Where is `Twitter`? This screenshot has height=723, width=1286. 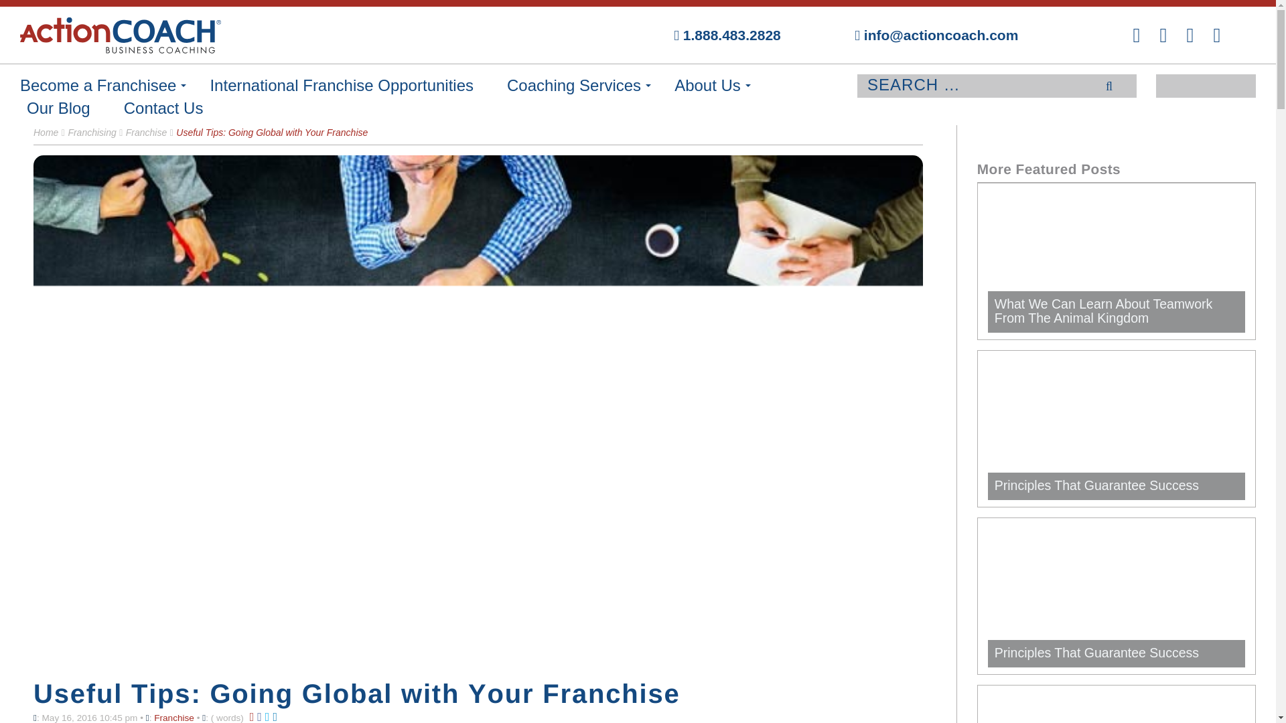
Twitter is located at coordinates (1190, 35).